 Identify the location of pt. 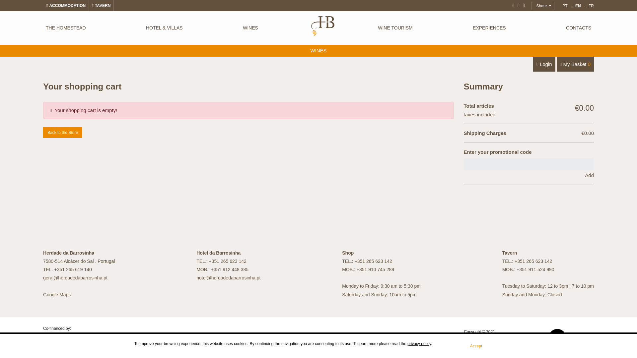
(567, 6).